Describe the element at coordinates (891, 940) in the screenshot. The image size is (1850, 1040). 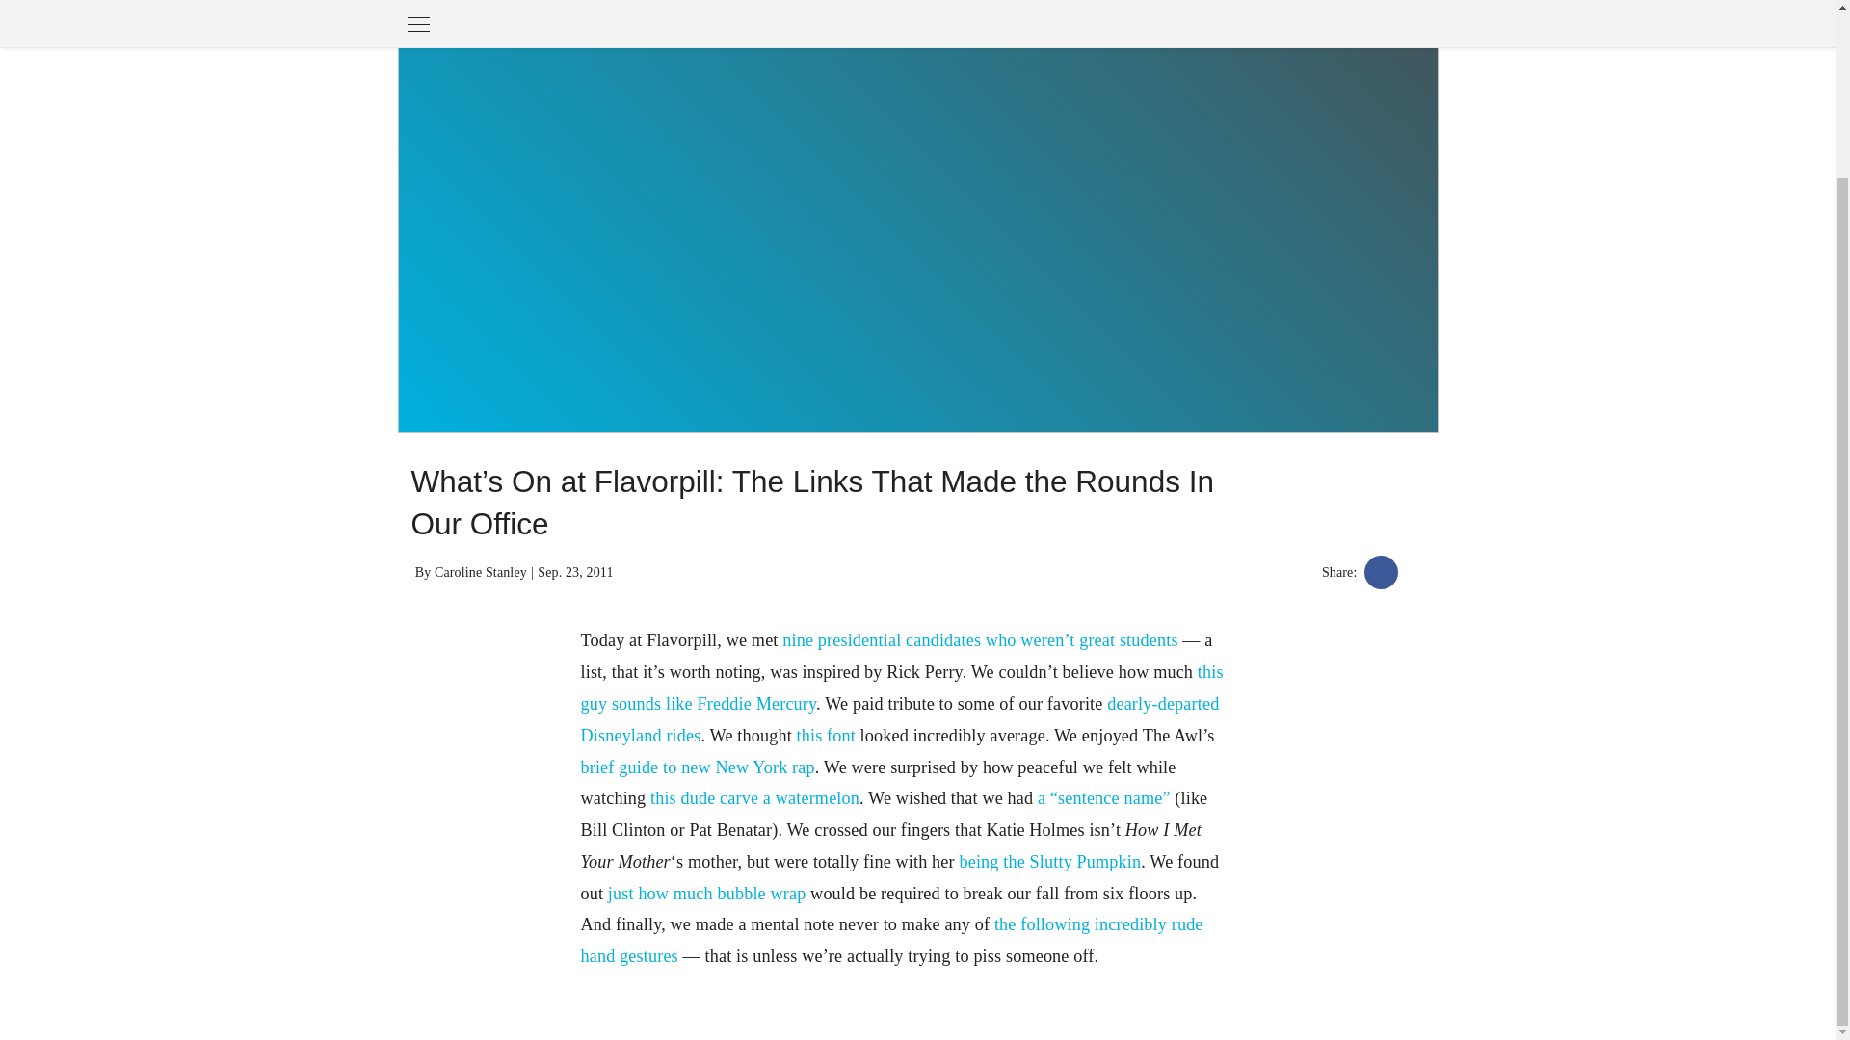
I see `the following incredibly rude hand gestures` at that location.